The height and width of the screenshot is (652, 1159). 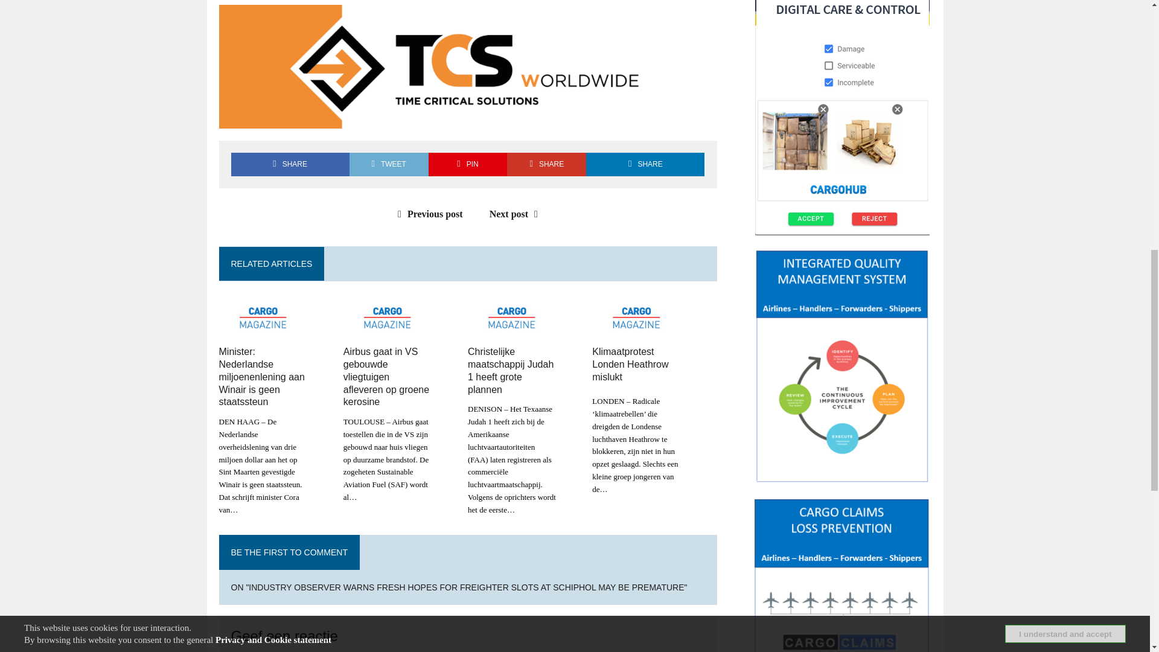 What do you see at coordinates (389, 164) in the screenshot?
I see `Tweet This Post` at bounding box center [389, 164].